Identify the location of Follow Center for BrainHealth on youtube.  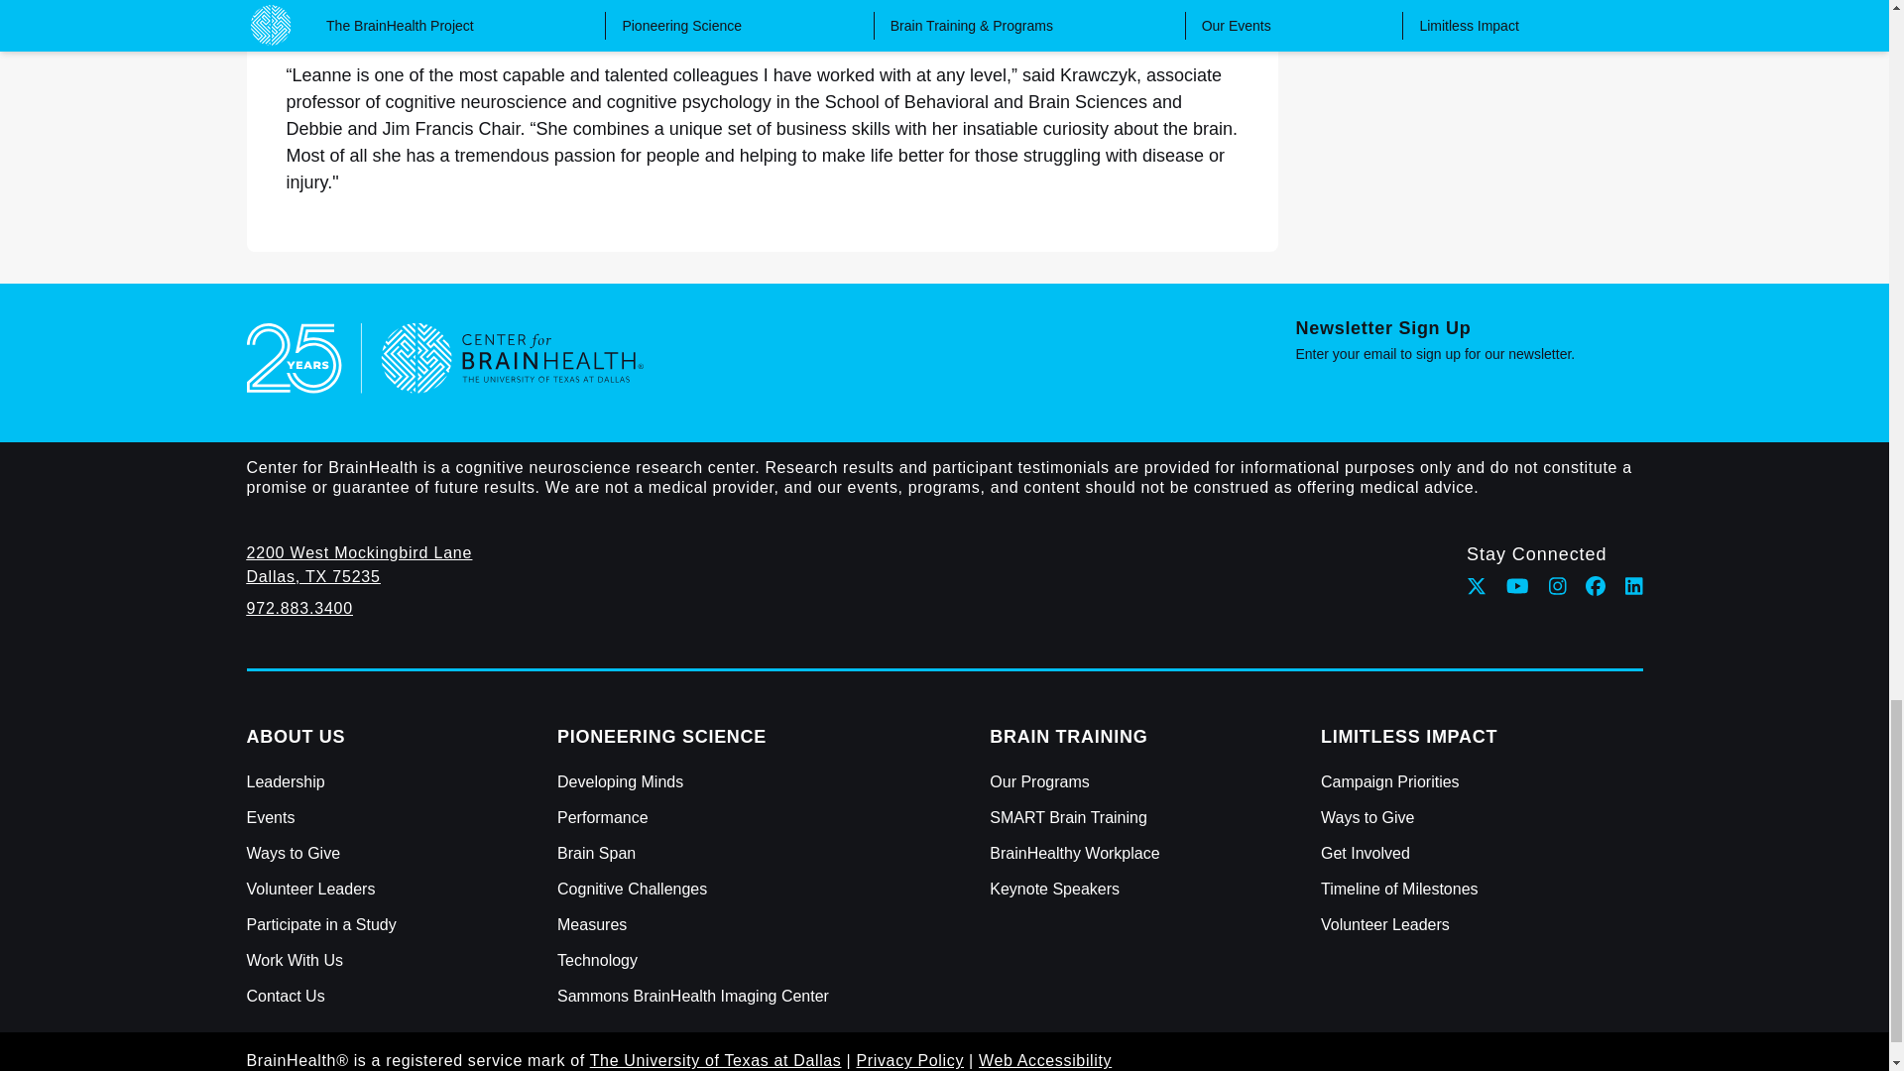
(1517, 585).